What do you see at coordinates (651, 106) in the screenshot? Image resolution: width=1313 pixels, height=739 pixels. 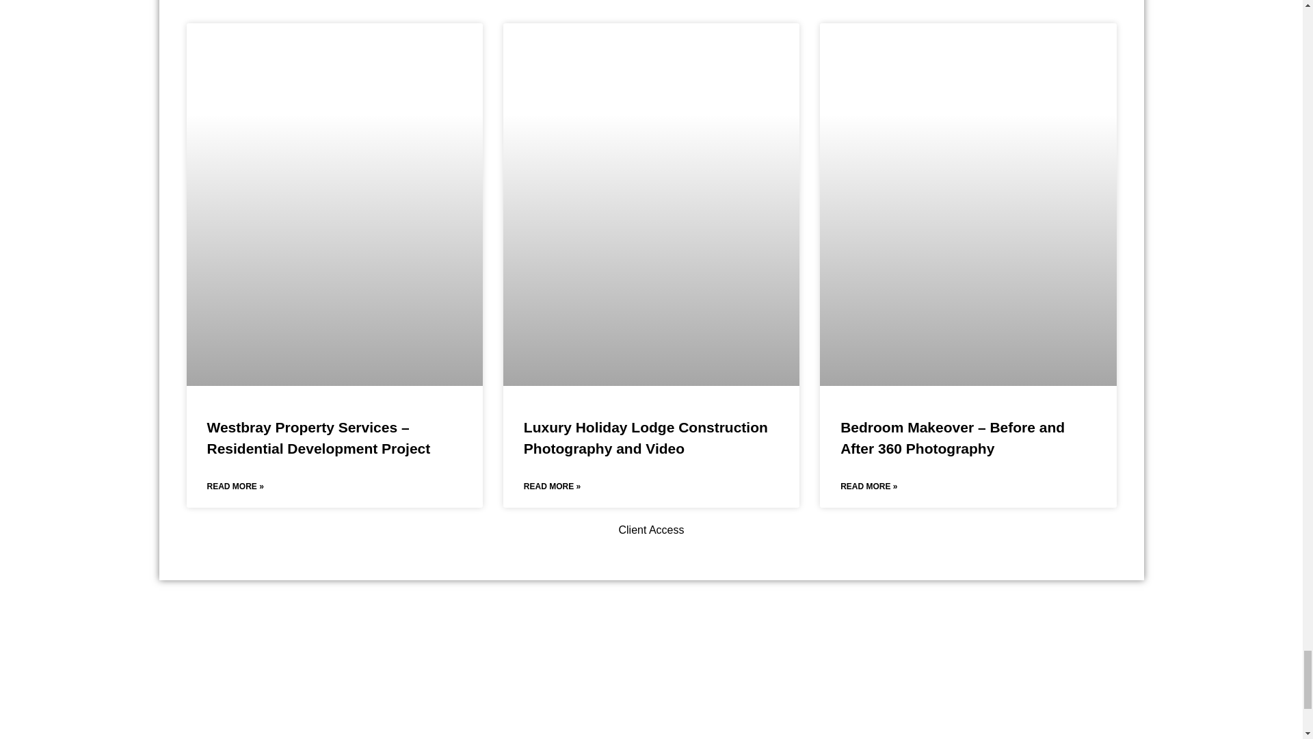 I see `Luxury Holiday Lodge Construction Photography Project` at bounding box center [651, 106].